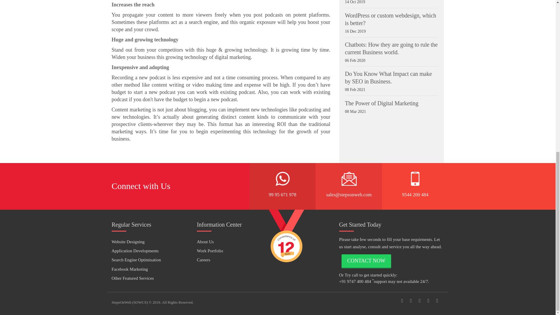 The width and height of the screenshot is (560, 315). What do you see at coordinates (128, 242) in the screenshot?
I see `Website Designing` at bounding box center [128, 242].